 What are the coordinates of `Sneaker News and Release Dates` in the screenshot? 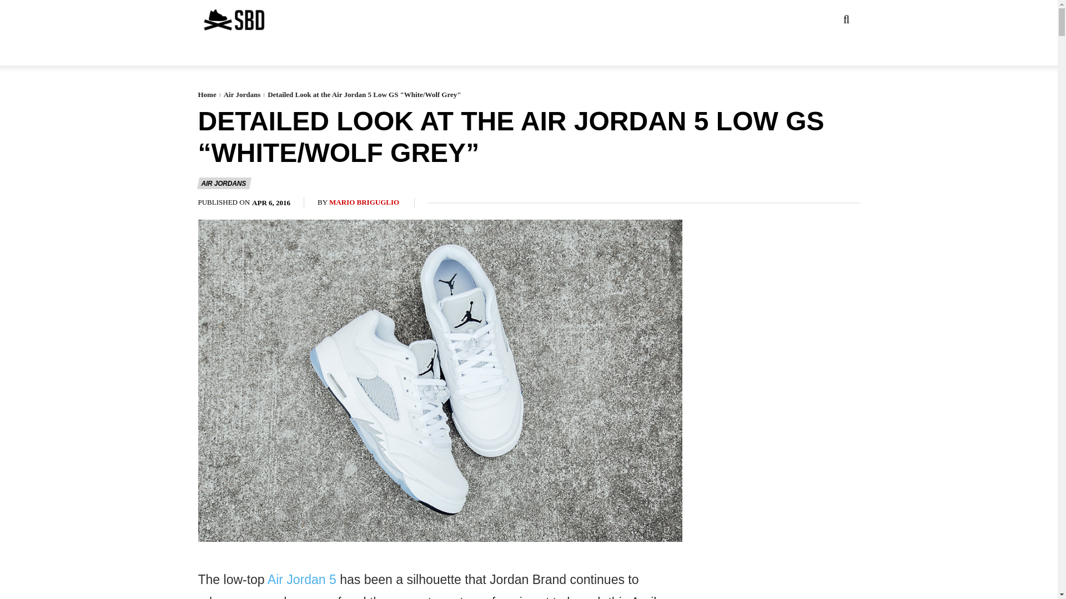 It's located at (212, 20).